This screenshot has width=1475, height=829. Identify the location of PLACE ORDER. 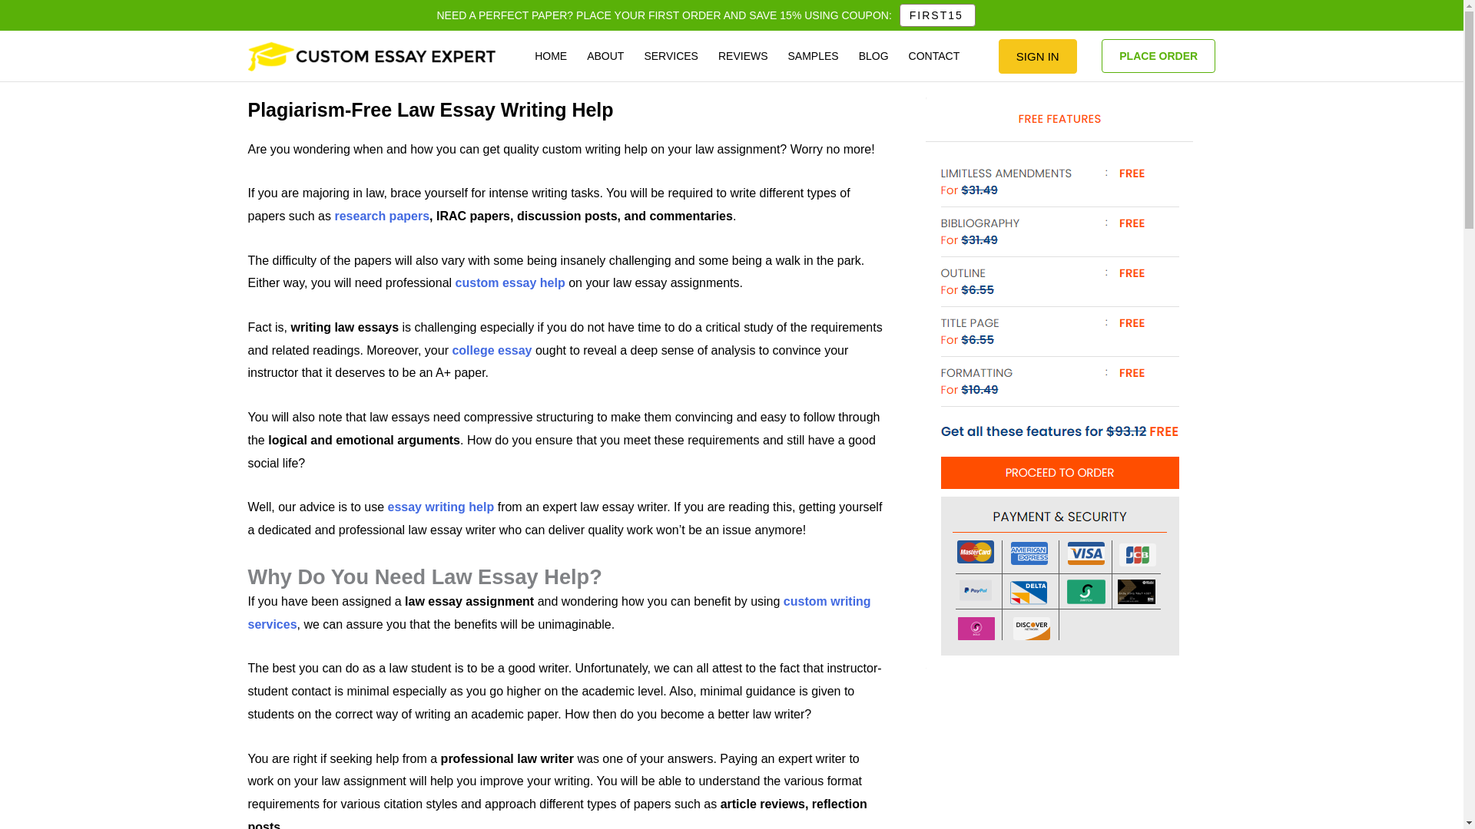
(1158, 55).